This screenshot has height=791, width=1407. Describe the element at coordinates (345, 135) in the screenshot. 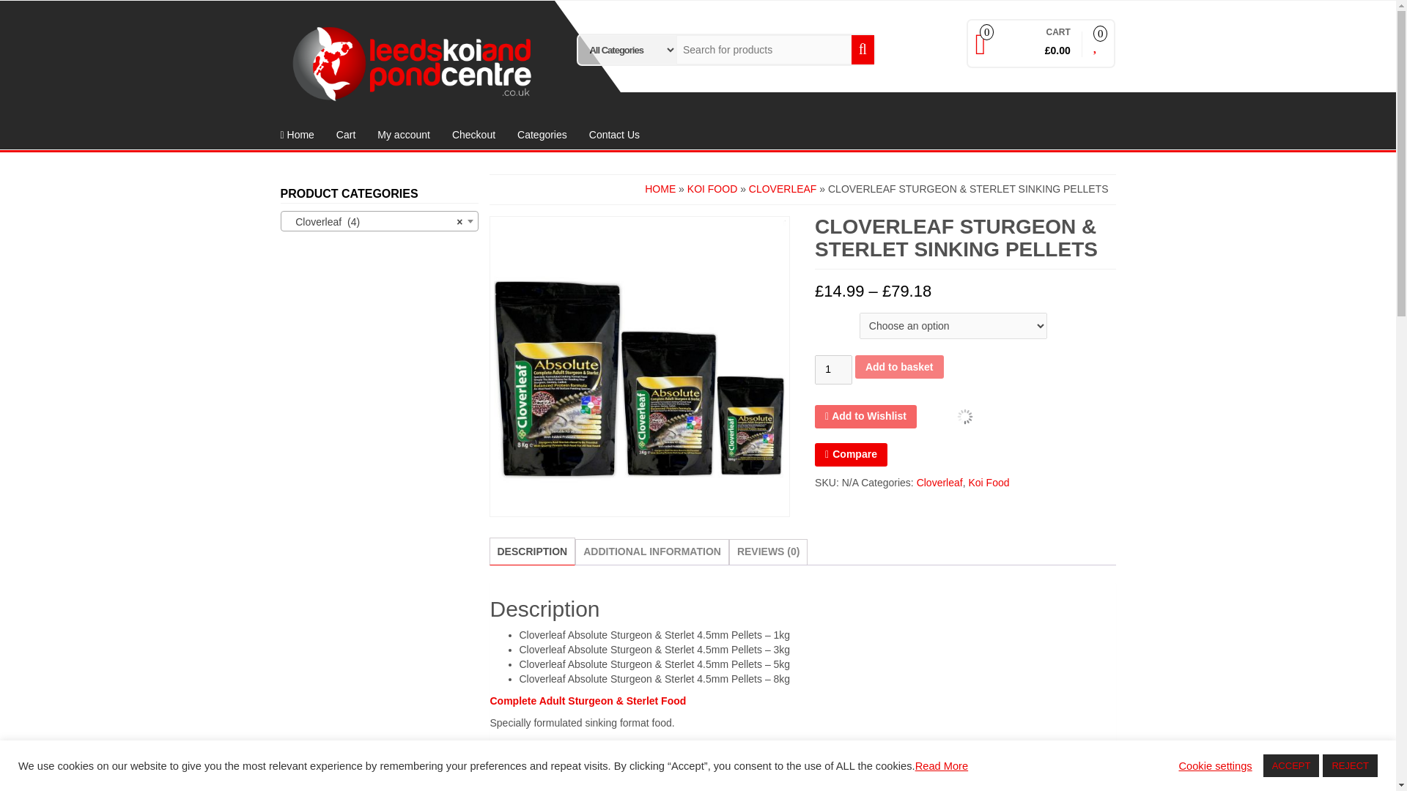

I see `Cart` at that location.